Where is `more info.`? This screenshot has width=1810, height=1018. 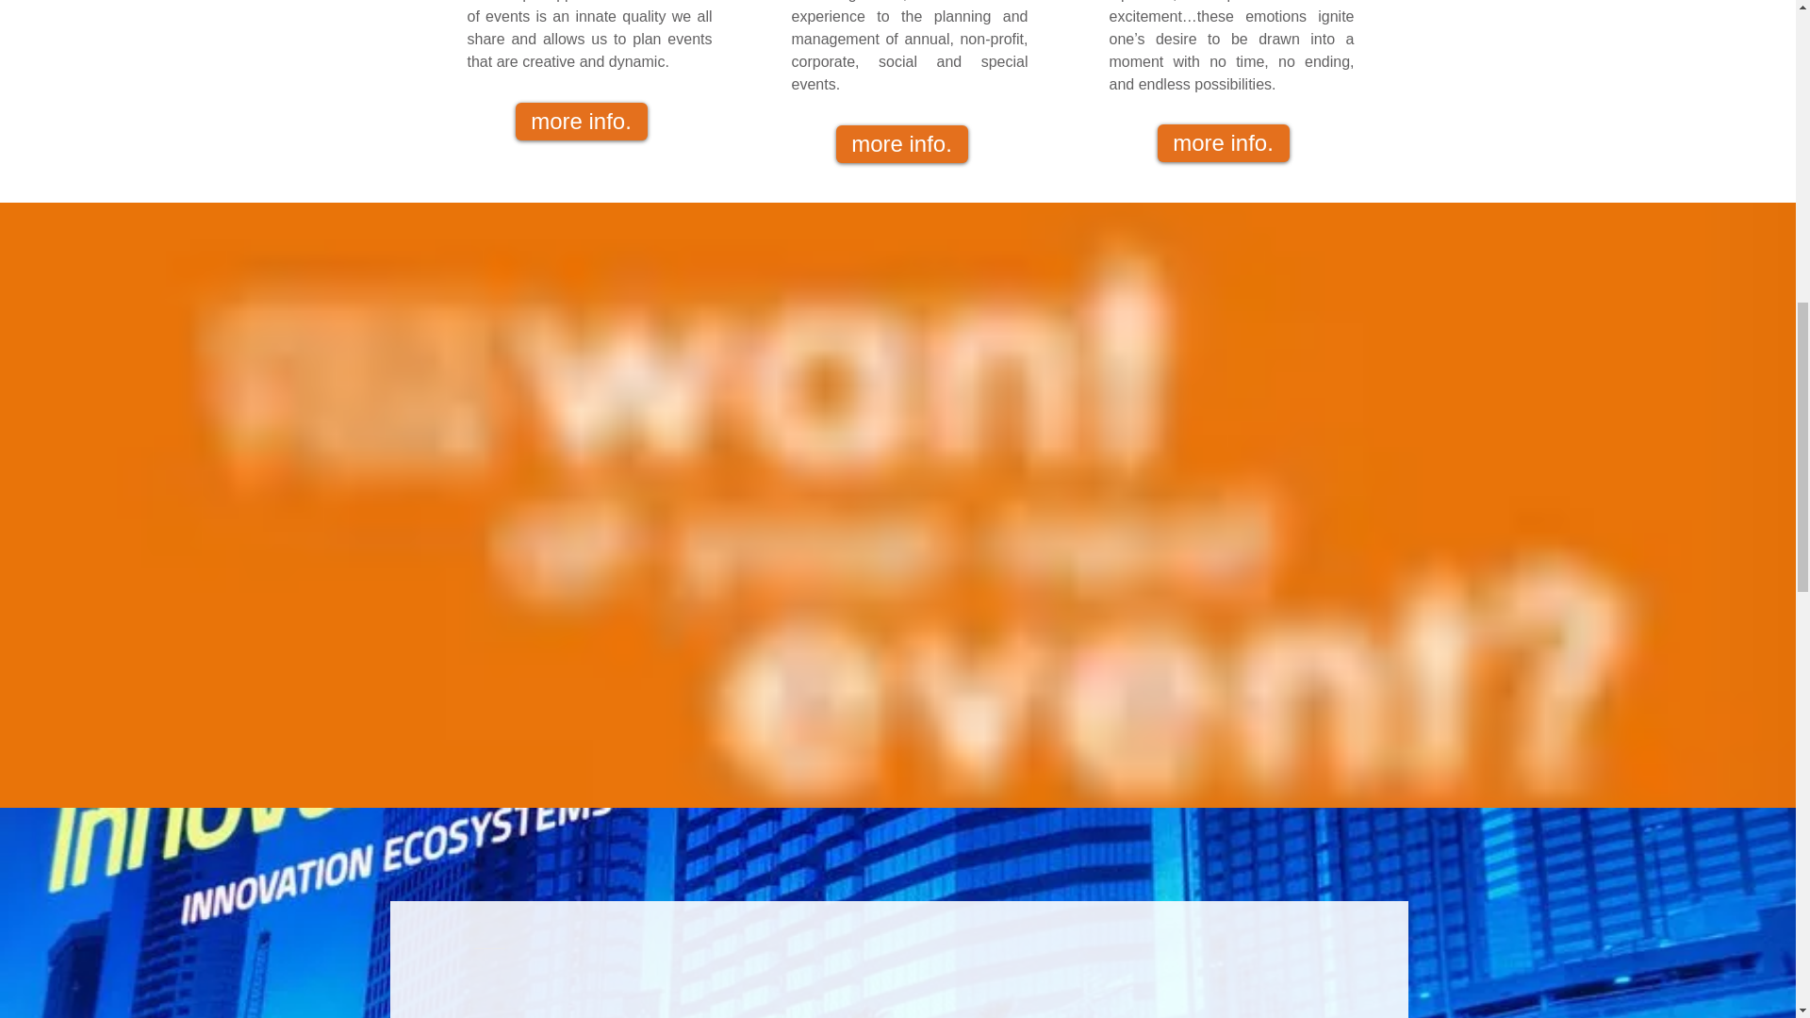
more info. is located at coordinates (580, 122).